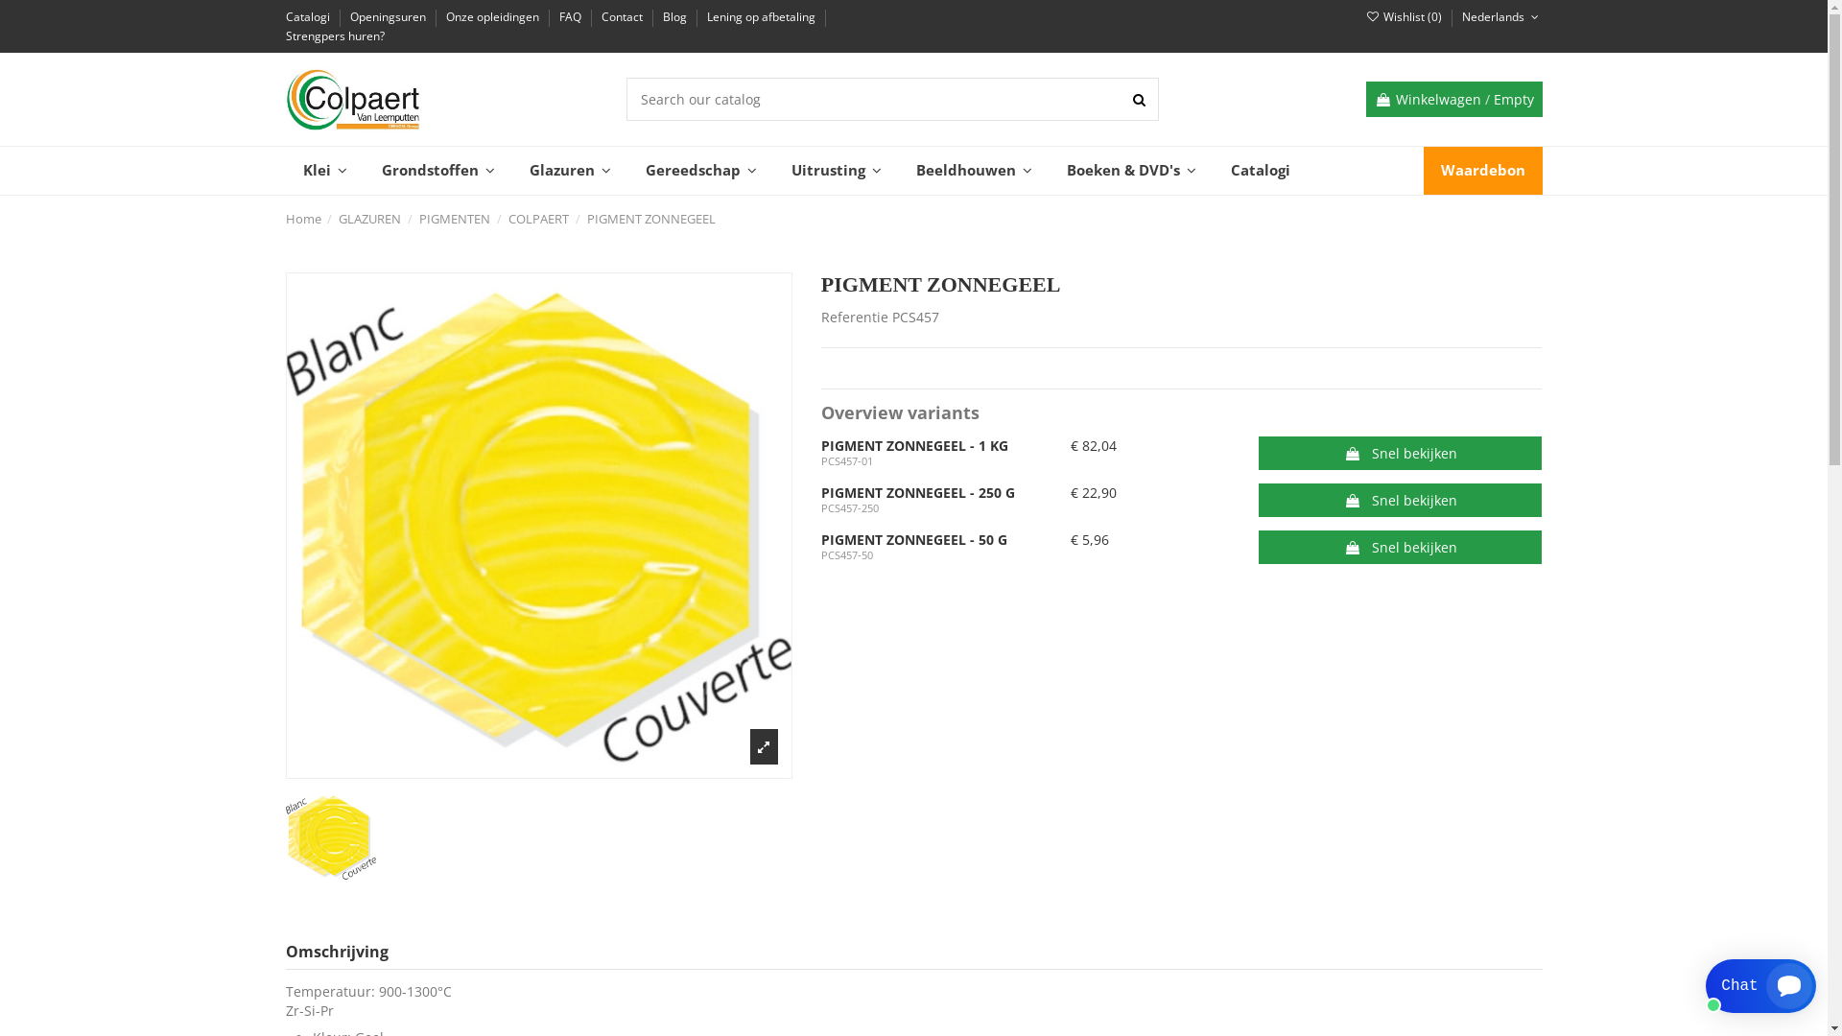  Describe the element at coordinates (1454, 100) in the screenshot. I see `Winkelwagen / Empty` at that location.